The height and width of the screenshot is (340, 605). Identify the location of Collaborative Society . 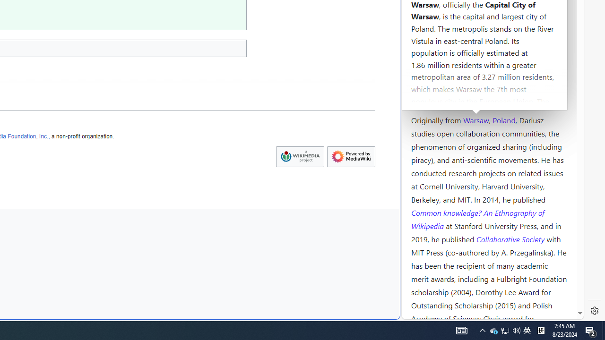
(511, 238).